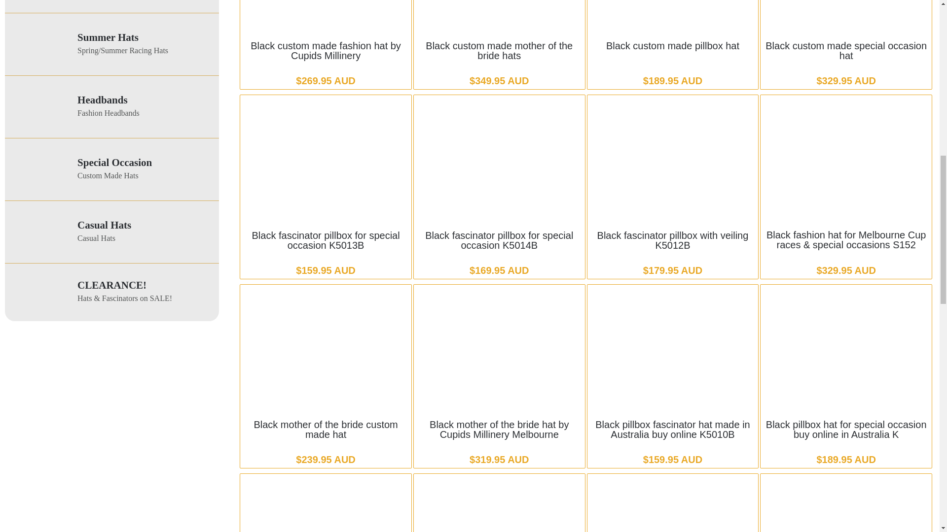 This screenshot has height=532, width=947. Describe the element at coordinates (40, 169) in the screenshot. I see `H5017-wine1` at that location.